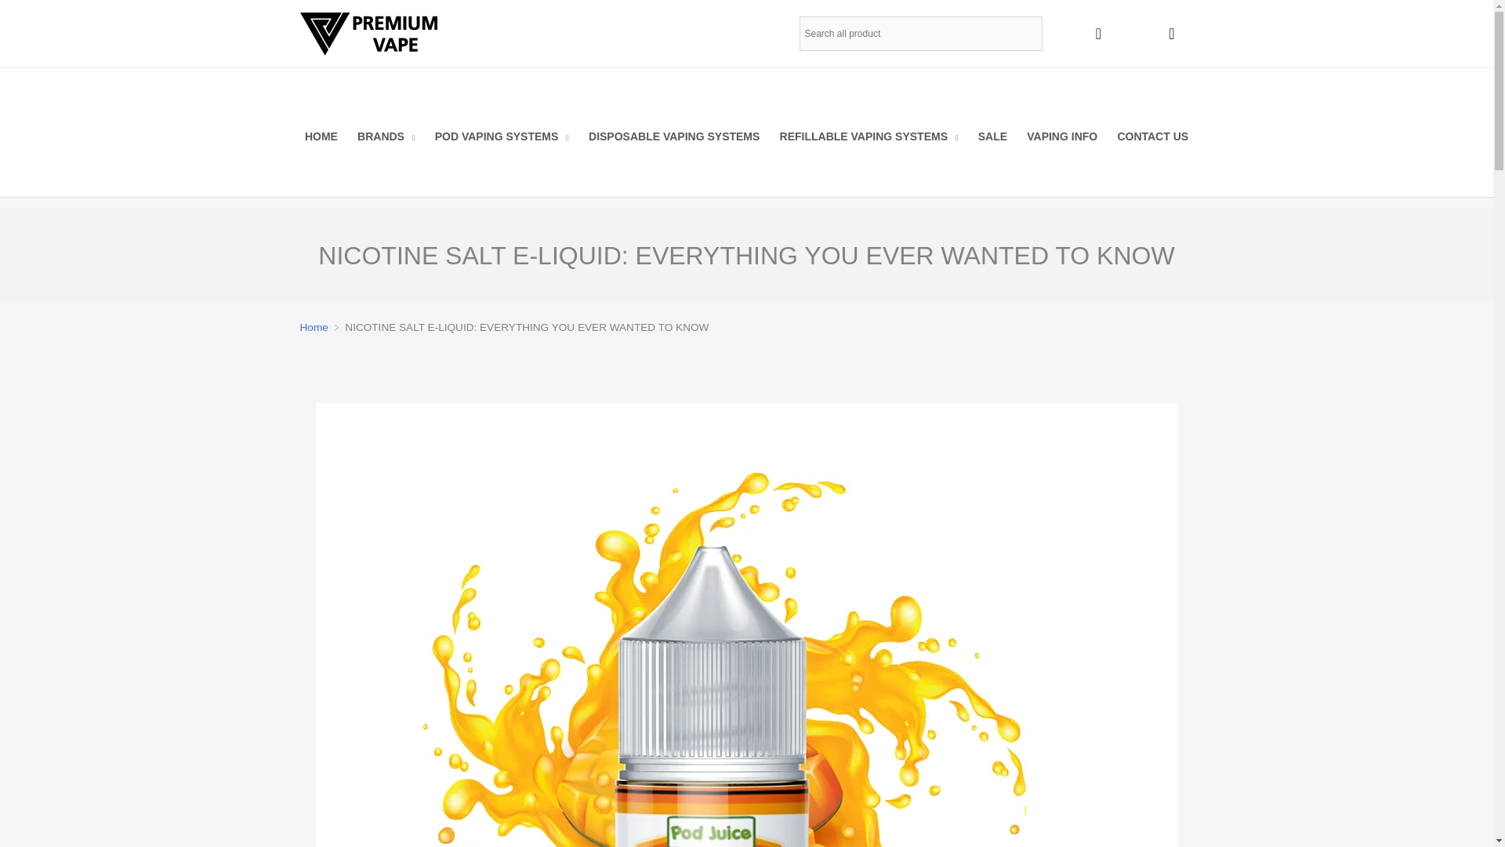 This screenshot has height=847, width=1505. Describe the element at coordinates (321, 136) in the screenshot. I see `HOME` at that location.